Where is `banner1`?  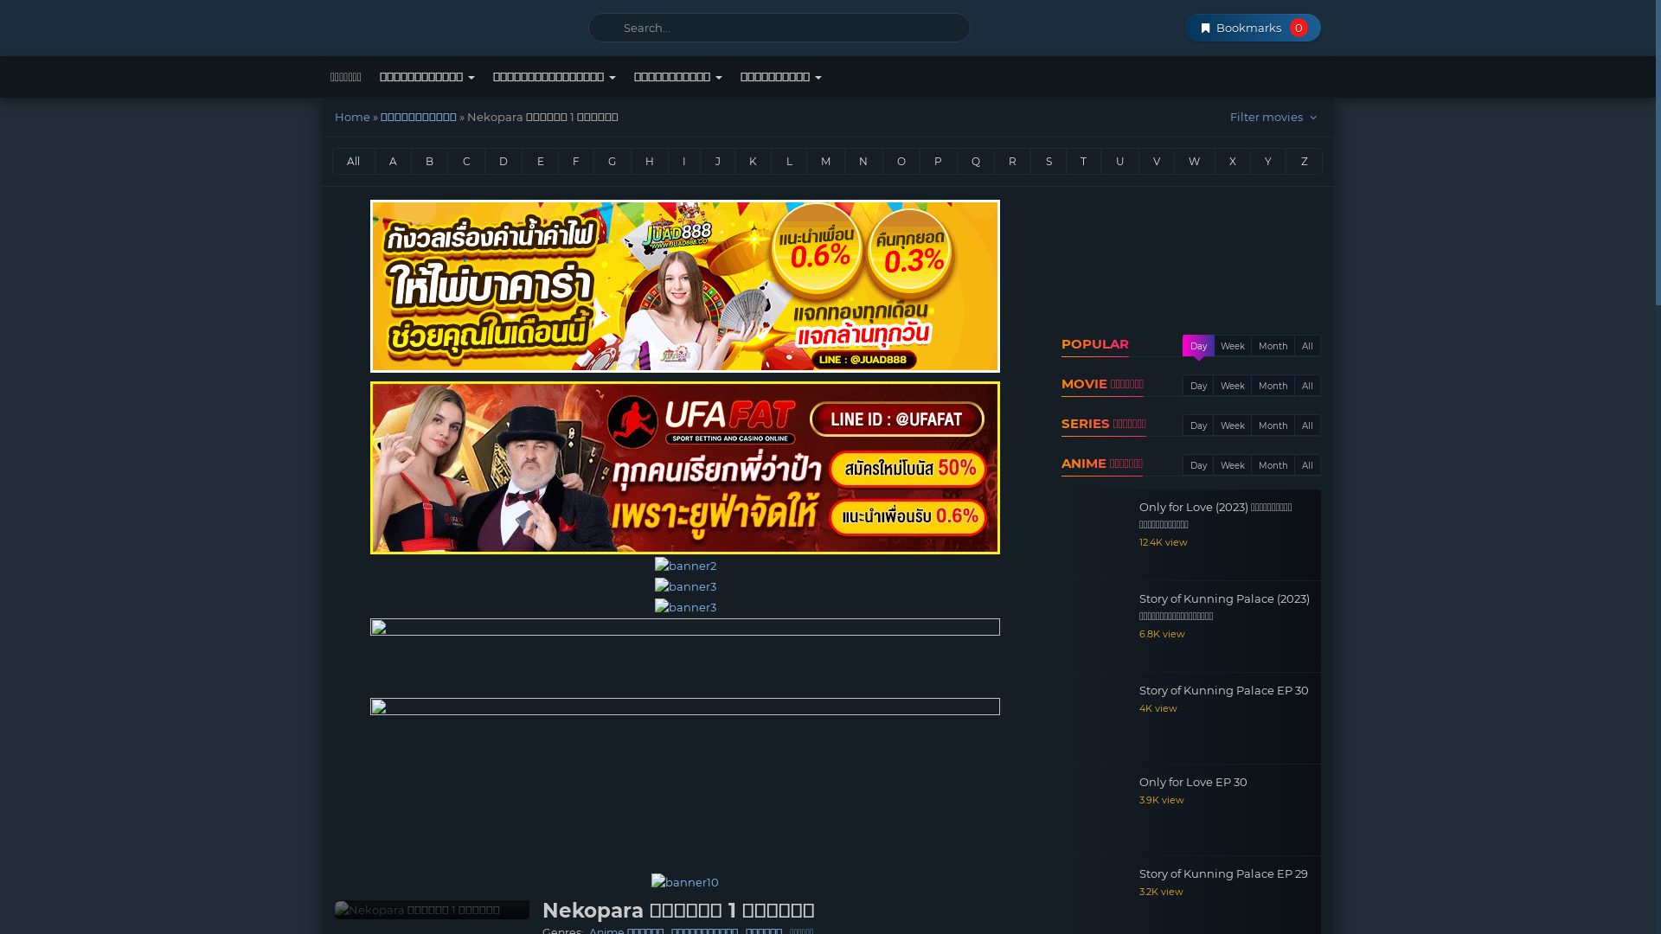
banner1 is located at coordinates (685, 468).